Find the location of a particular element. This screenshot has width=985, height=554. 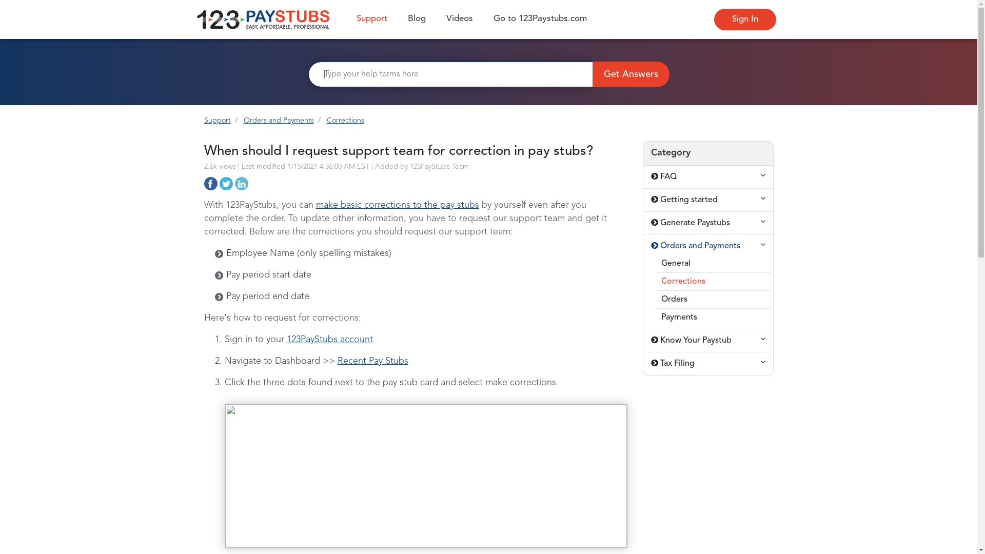

Tax Filing is located at coordinates (708, 364).